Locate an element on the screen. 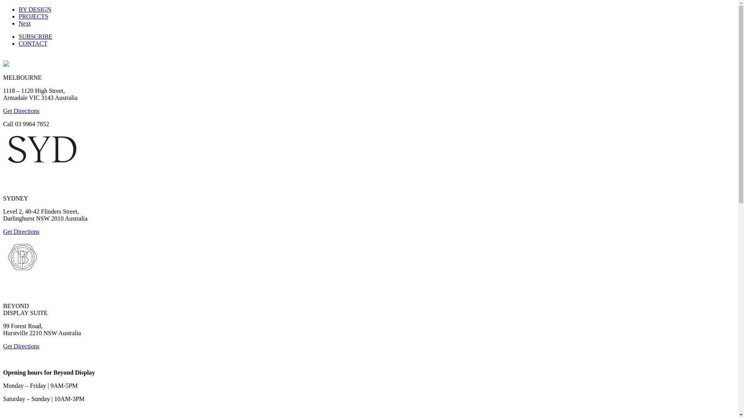 The image size is (744, 418). SUBSCRIBE is located at coordinates (36, 36).